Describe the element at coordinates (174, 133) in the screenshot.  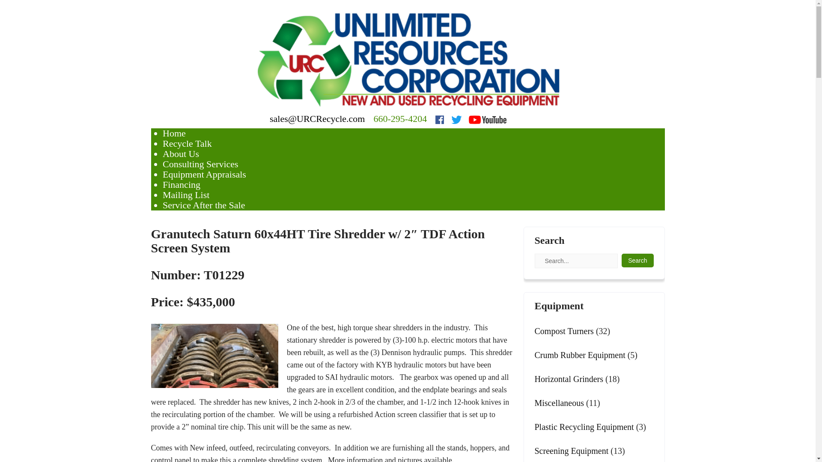
I see `Home` at that location.